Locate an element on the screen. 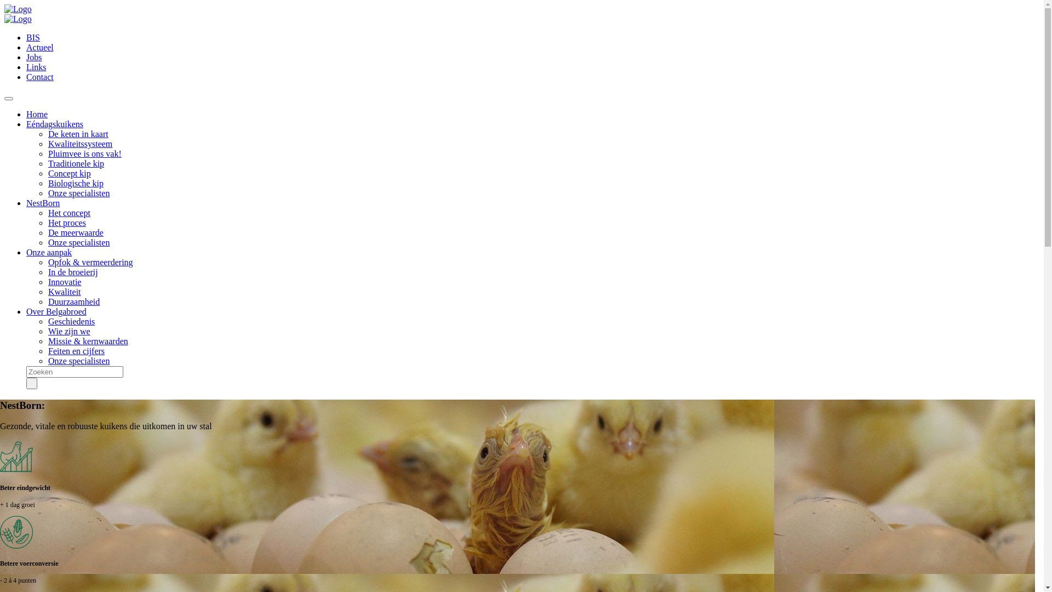 The width and height of the screenshot is (1052, 592). Traditionele kip is located at coordinates (76, 163).